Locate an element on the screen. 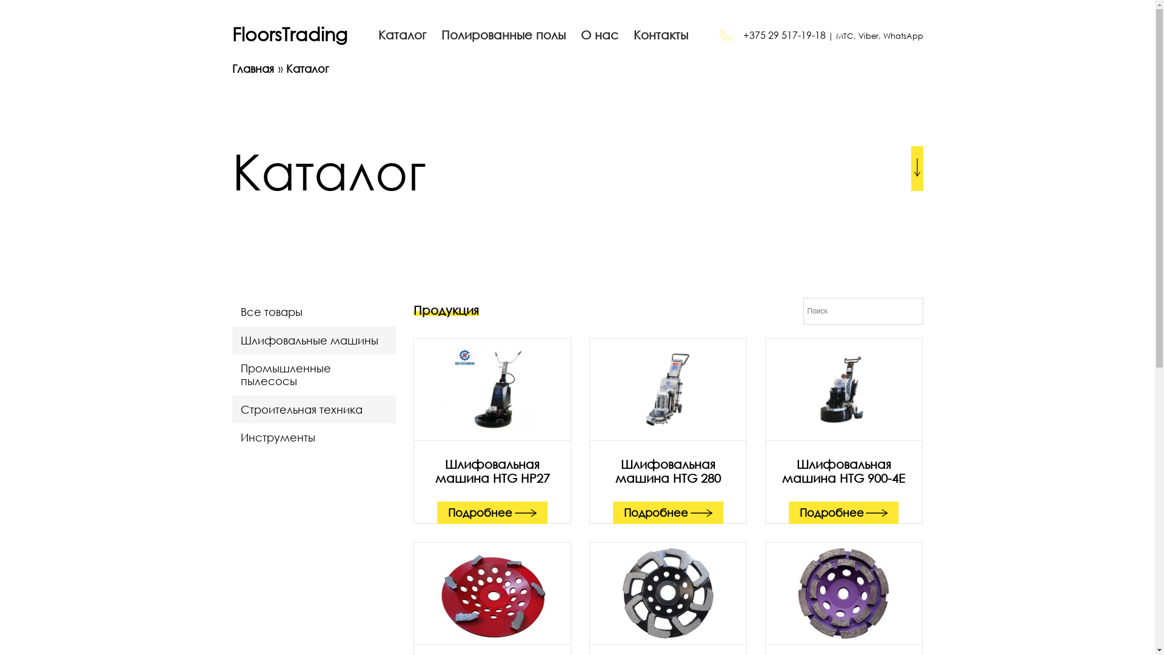  FloorsTrading is located at coordinates (289, 35).